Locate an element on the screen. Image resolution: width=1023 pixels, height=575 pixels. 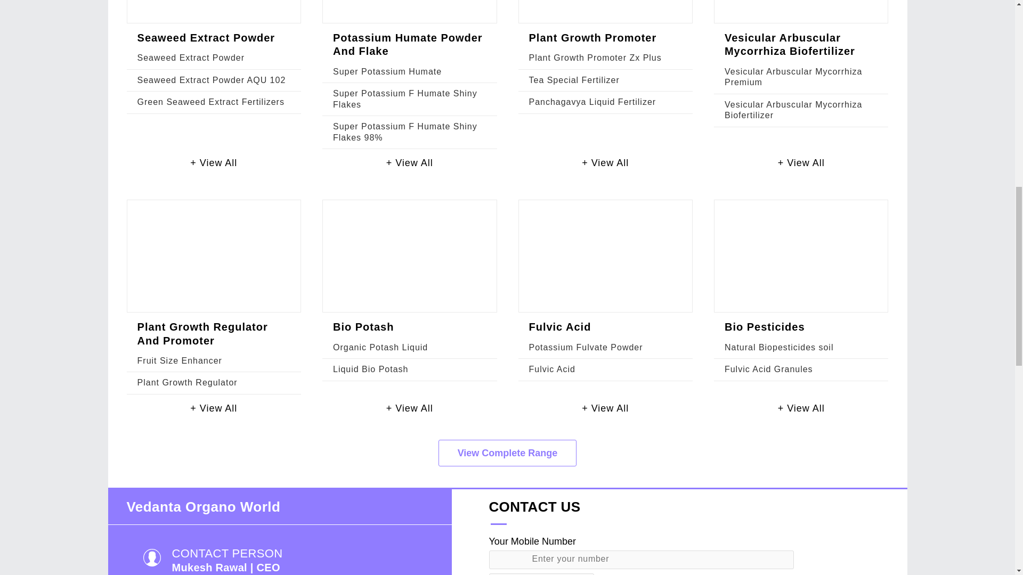
Super Potassium F Humate Shiny Flakes is located at coordinates (405, 99).